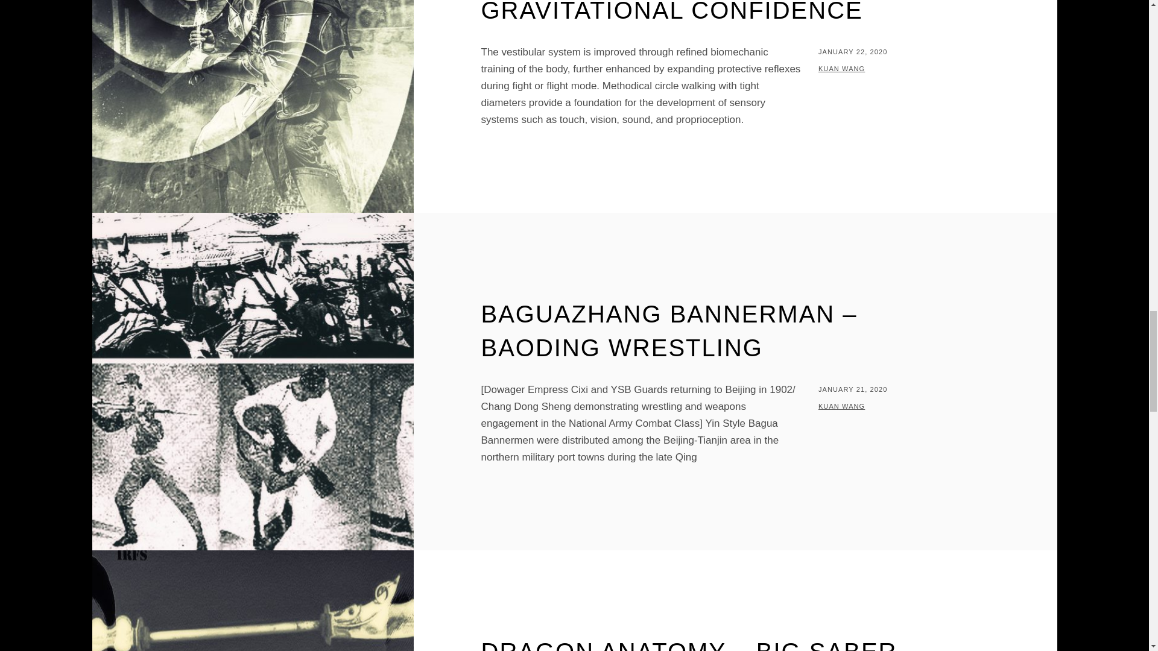 This screenshot has height=651, width=1158. Describe the element at coordinates (842, 406) in the screenshot. I see `KUAN WANG` at that location.